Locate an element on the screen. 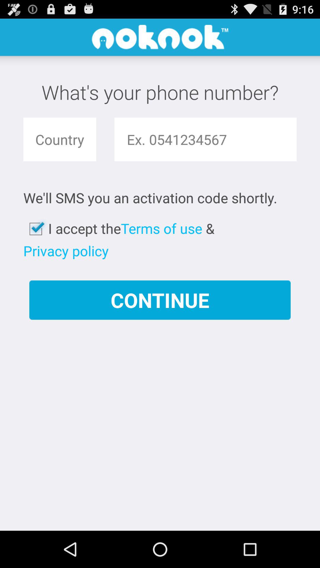 The width and height of the screenshot is (320, 568). click the app below what s your icon is located at coordinates (60, 139).